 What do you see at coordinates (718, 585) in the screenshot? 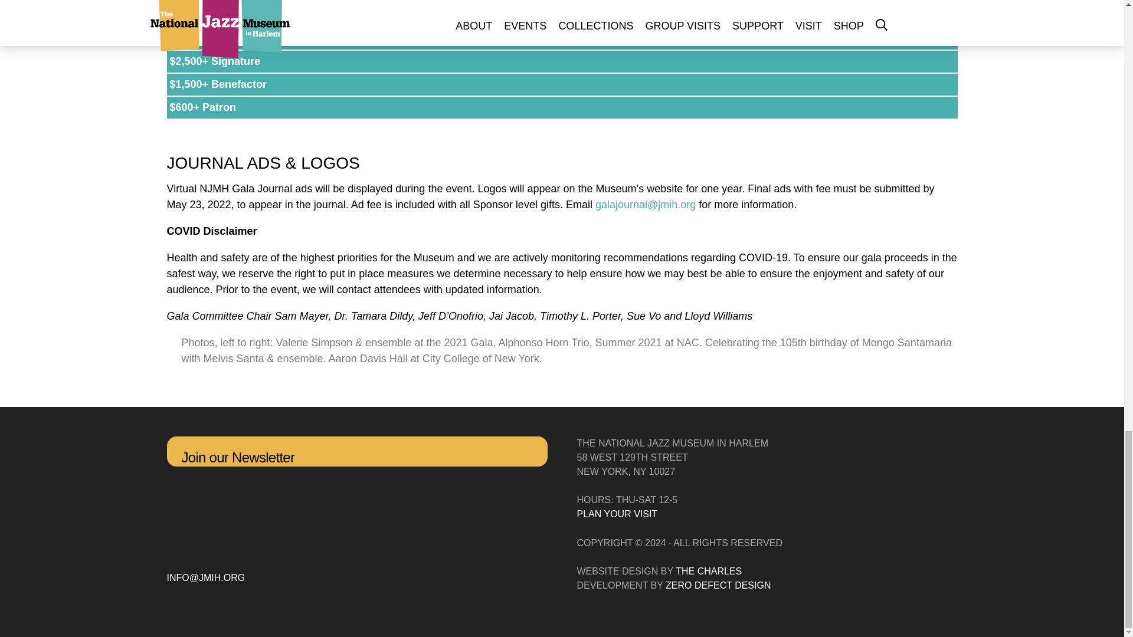
I see `ZERO DEFECT DESIGN` at bounding box center [718, 585].